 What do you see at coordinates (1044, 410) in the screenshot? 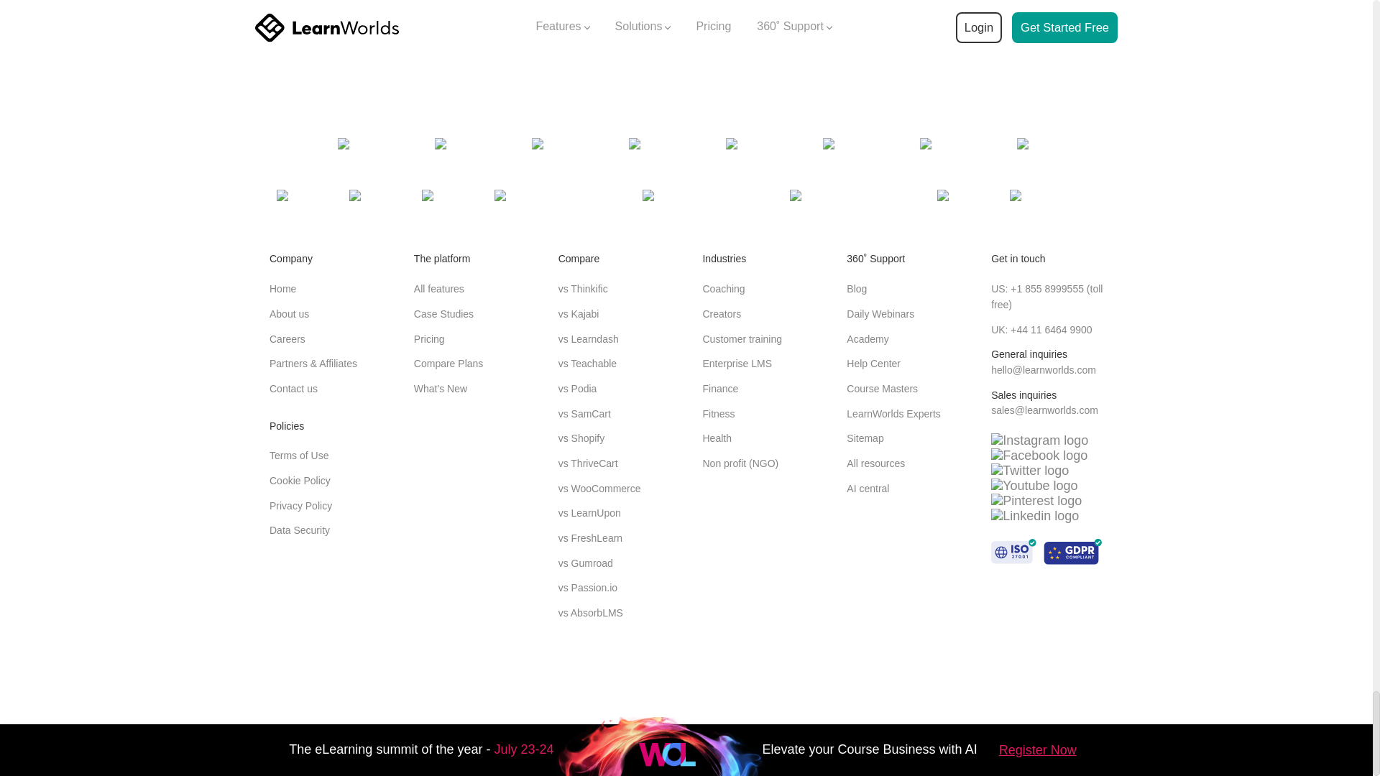
I see `send email to LearnWorlds` at bounding box center [1044, 410].